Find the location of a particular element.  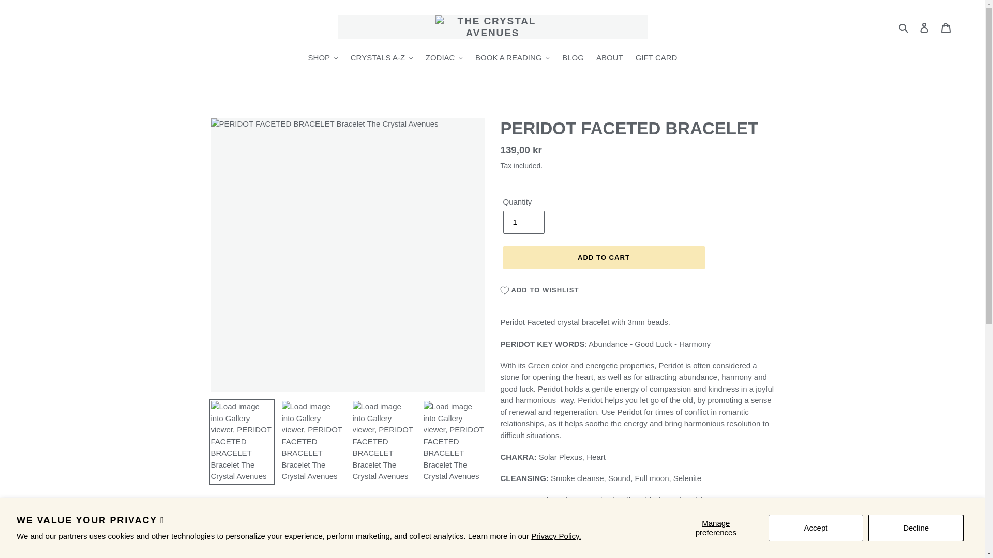

Decline is located at coordinates (915, 528).